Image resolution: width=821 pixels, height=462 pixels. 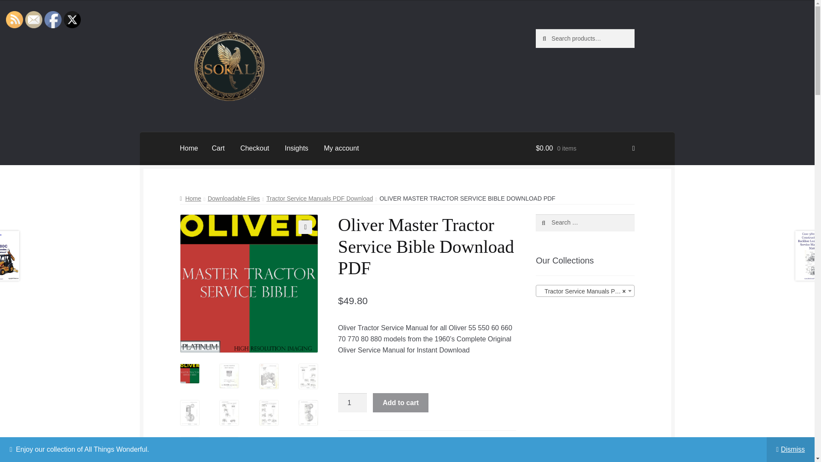 I want to click on Service Manuals PDF Download, so click(x=383, y=451).